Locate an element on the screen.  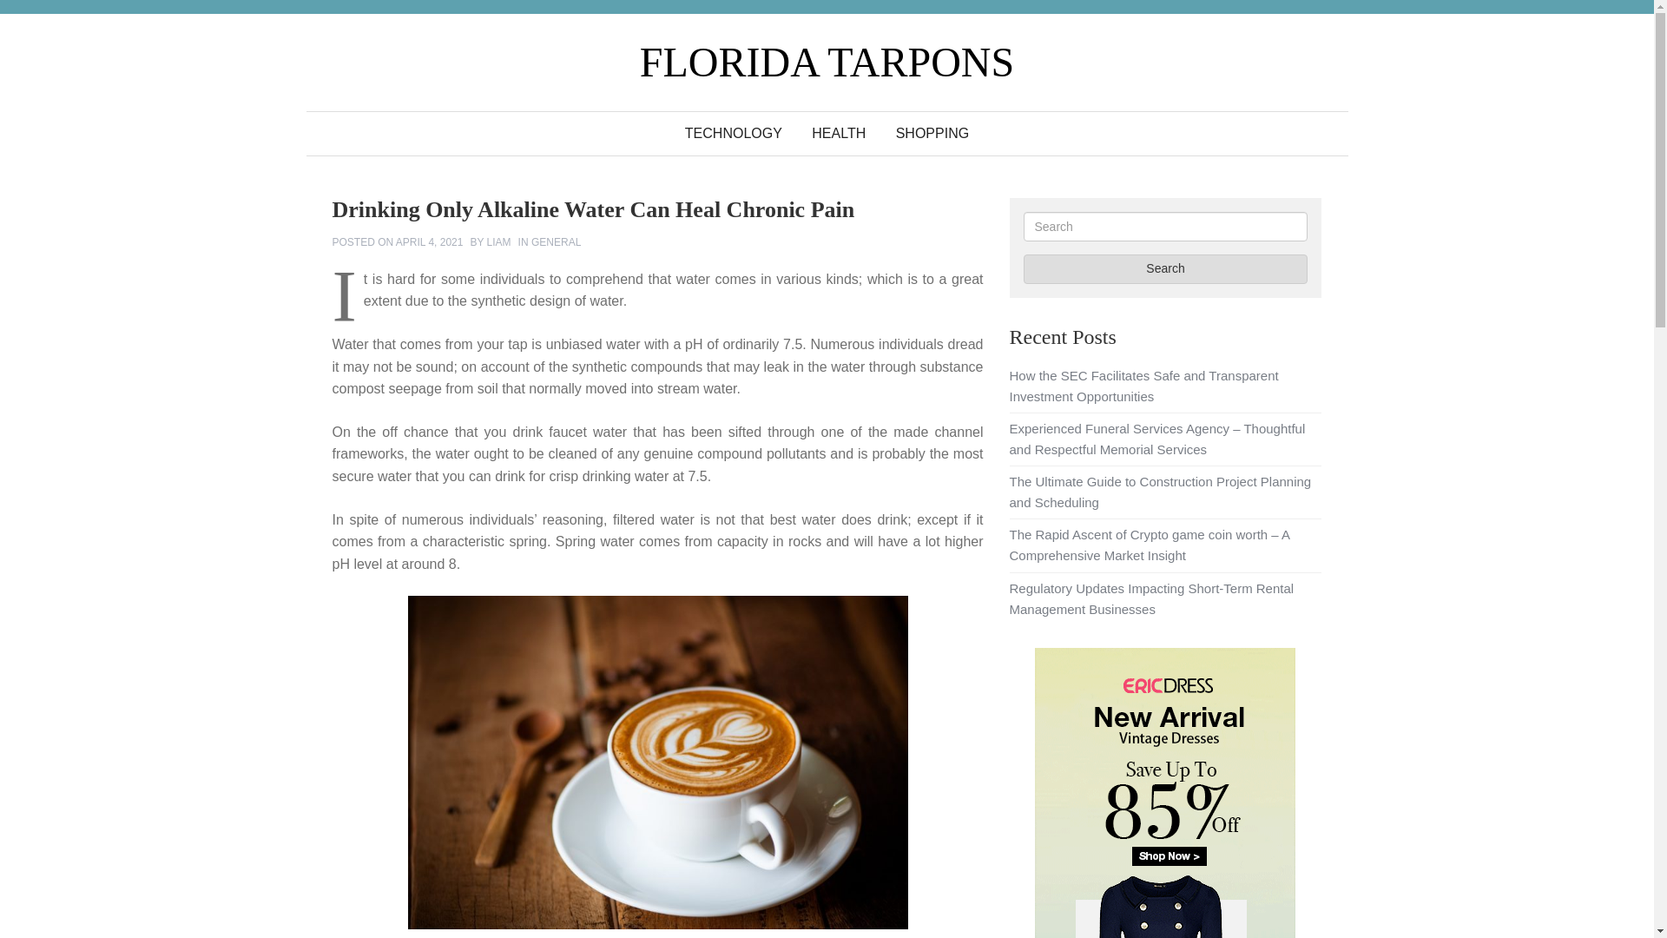
HEALTH is located at coordinates (838, 134).